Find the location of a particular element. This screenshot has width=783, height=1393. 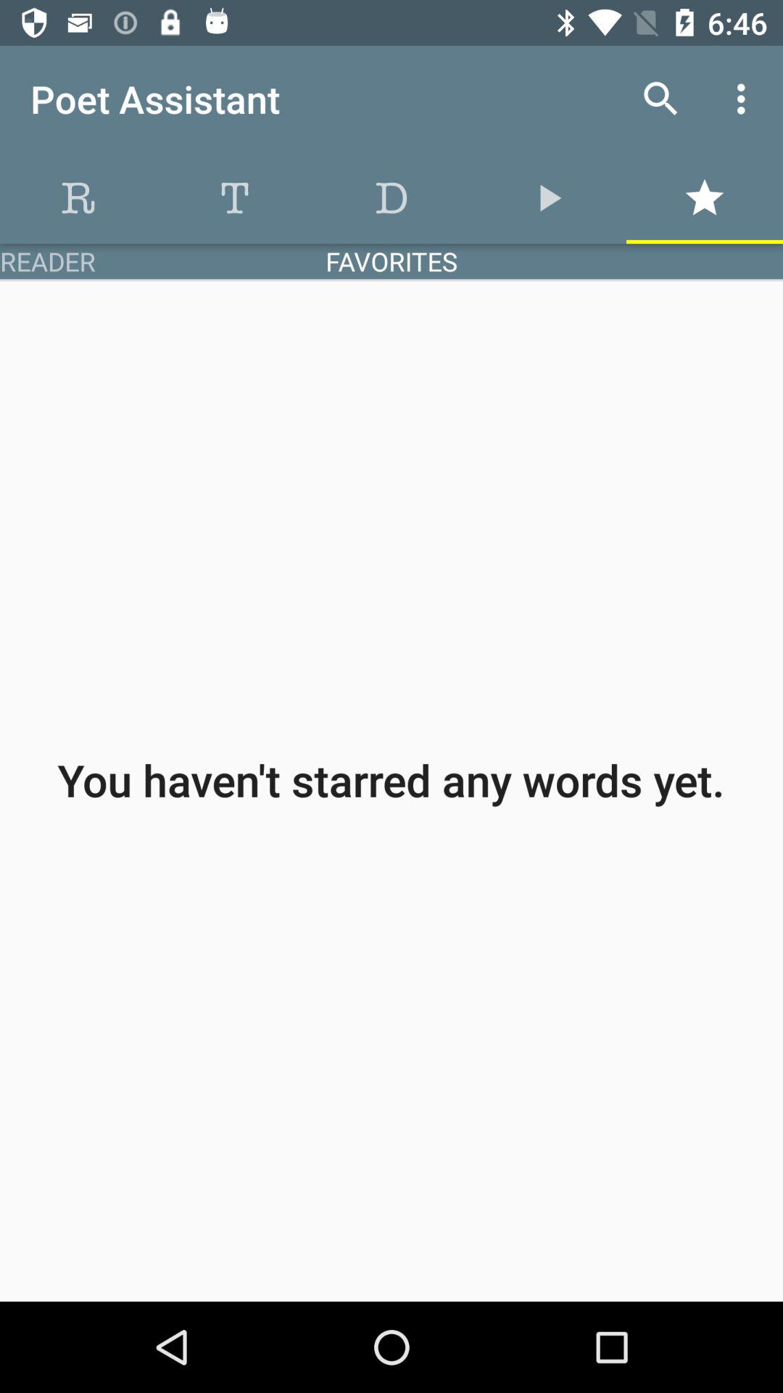

click search icon in top right corner is located at coordinates (661, 99).